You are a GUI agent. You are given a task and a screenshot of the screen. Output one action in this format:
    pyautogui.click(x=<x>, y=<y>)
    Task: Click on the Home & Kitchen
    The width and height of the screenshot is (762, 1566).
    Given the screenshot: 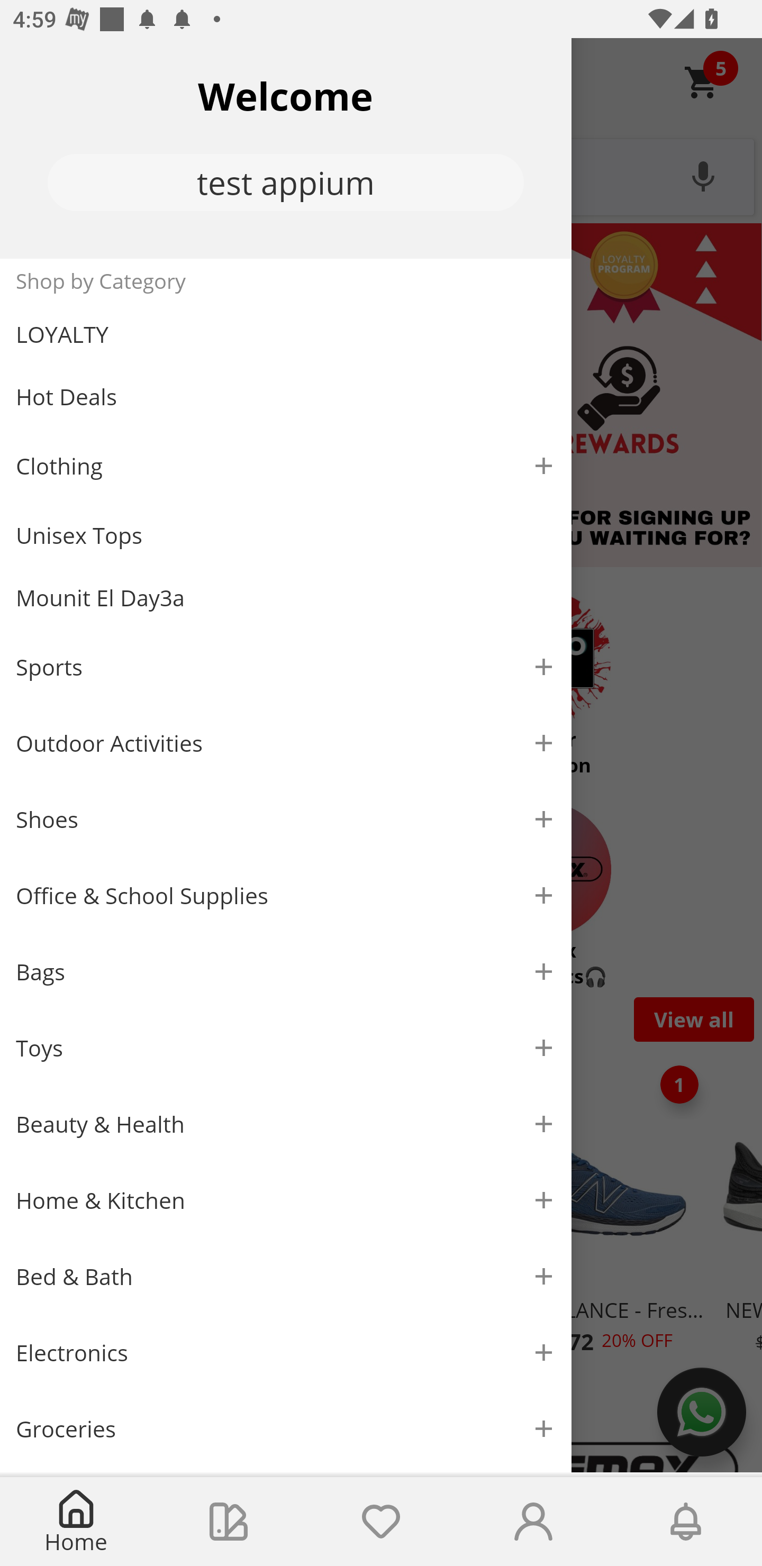 What is the action you would take?
    pyautogui.click(x=286, y=1200)
    